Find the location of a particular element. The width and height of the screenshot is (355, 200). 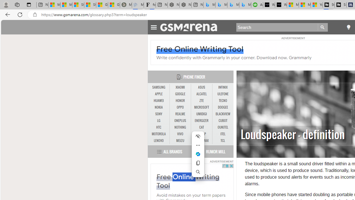

VIVO is located at coordinates (180, 134).